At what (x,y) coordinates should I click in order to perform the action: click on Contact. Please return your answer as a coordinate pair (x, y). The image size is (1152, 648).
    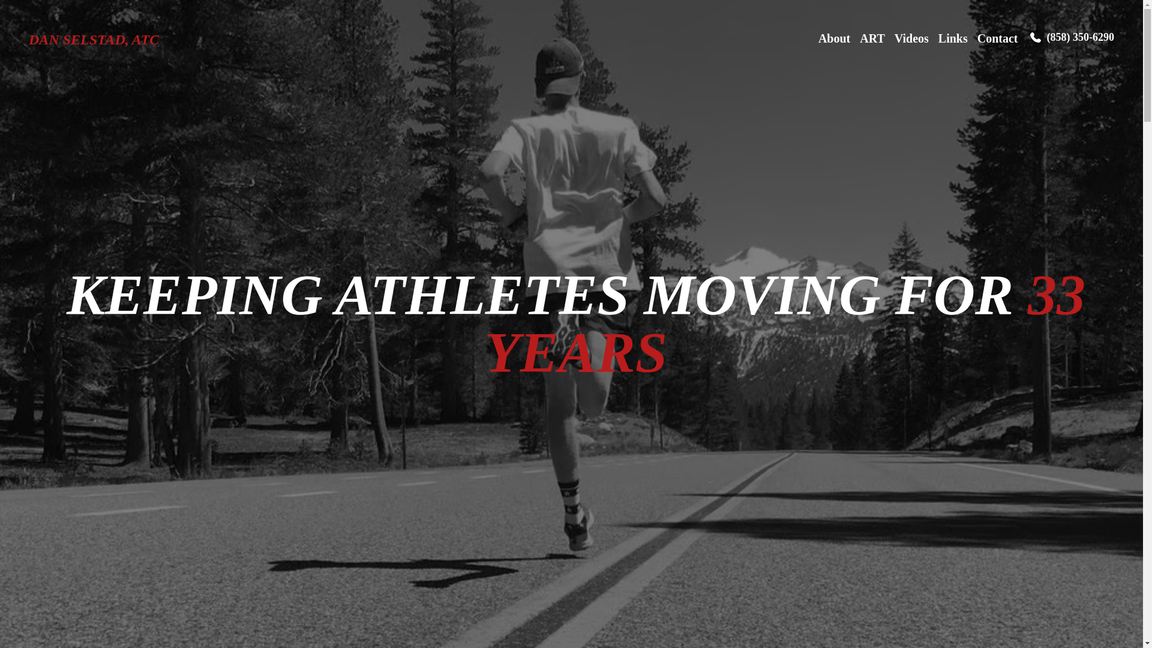
    Looking at the image, I should click on (997, 40).